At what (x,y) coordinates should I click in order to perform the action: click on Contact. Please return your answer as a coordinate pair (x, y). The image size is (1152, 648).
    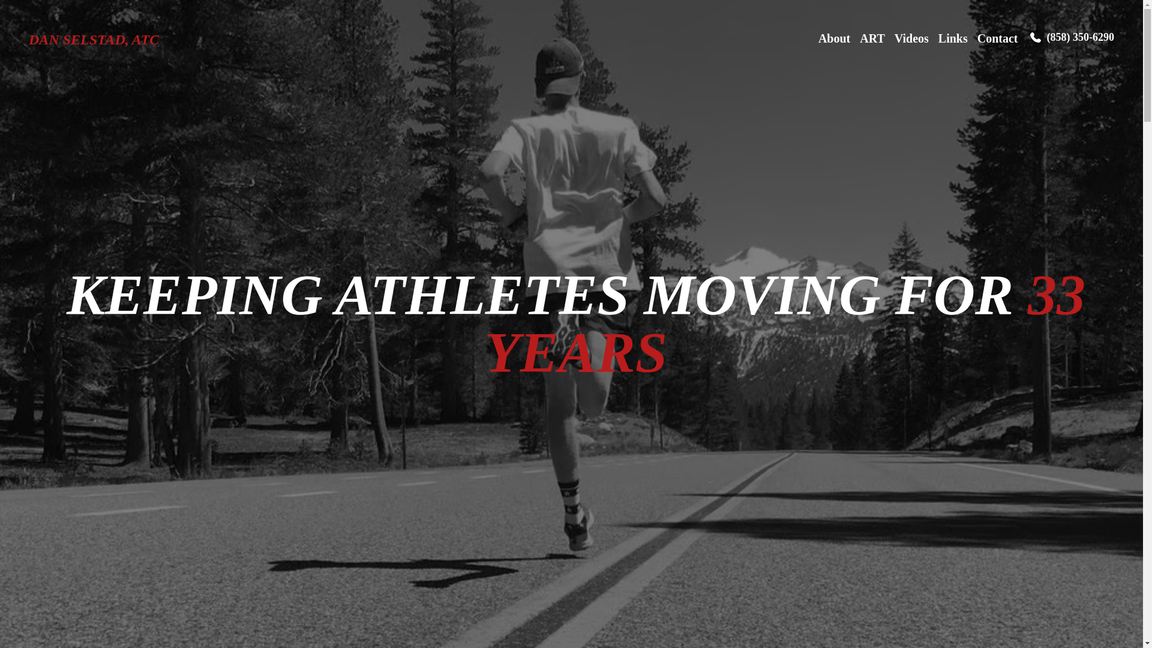
    Looking at the image, I should click on (997, 40).